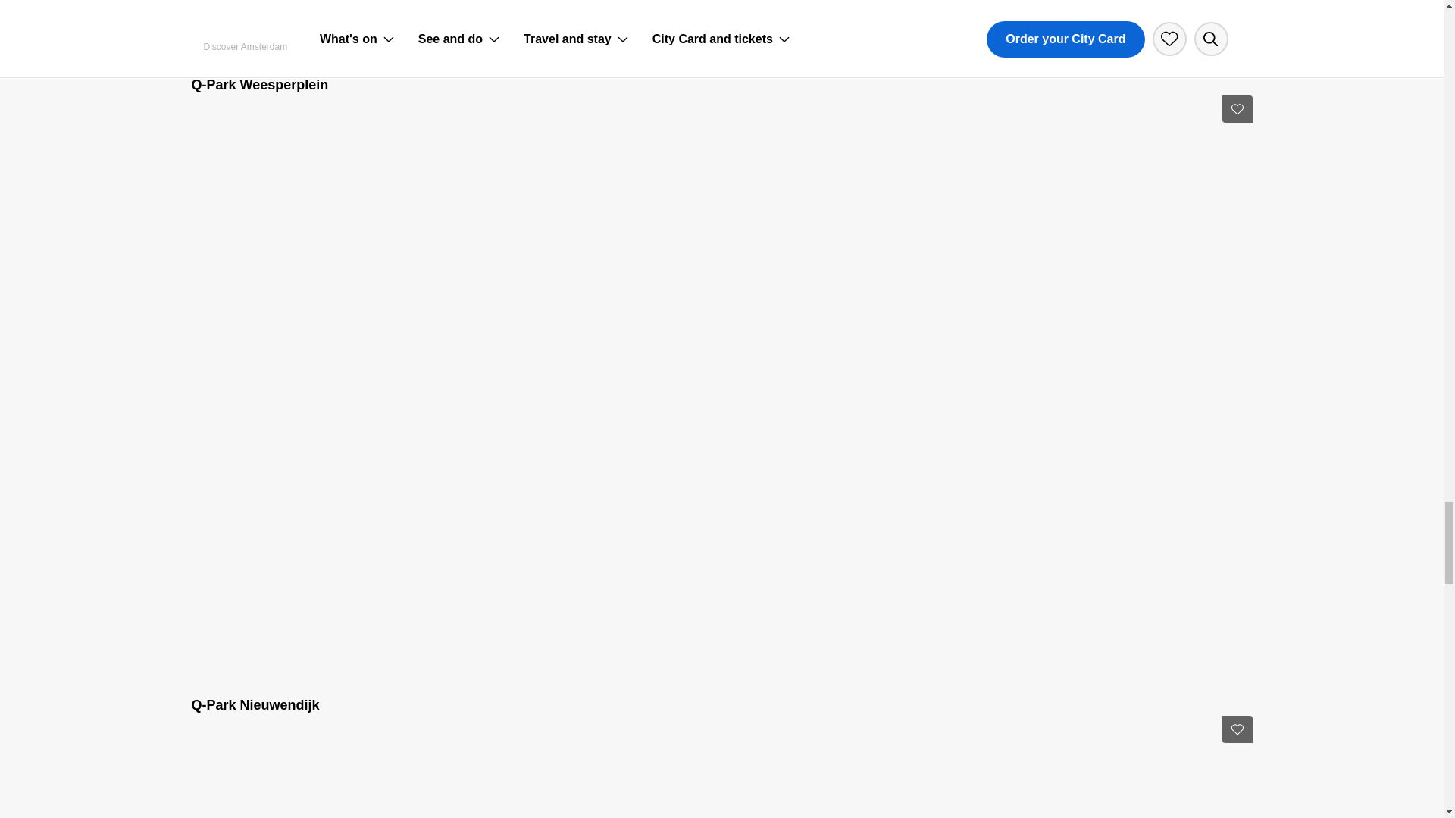 The width and height of the screenshot is (1455, 818). Describe the element at coordinates (1237, 109) in the screenshot. I see `Add to favourites` at that location.